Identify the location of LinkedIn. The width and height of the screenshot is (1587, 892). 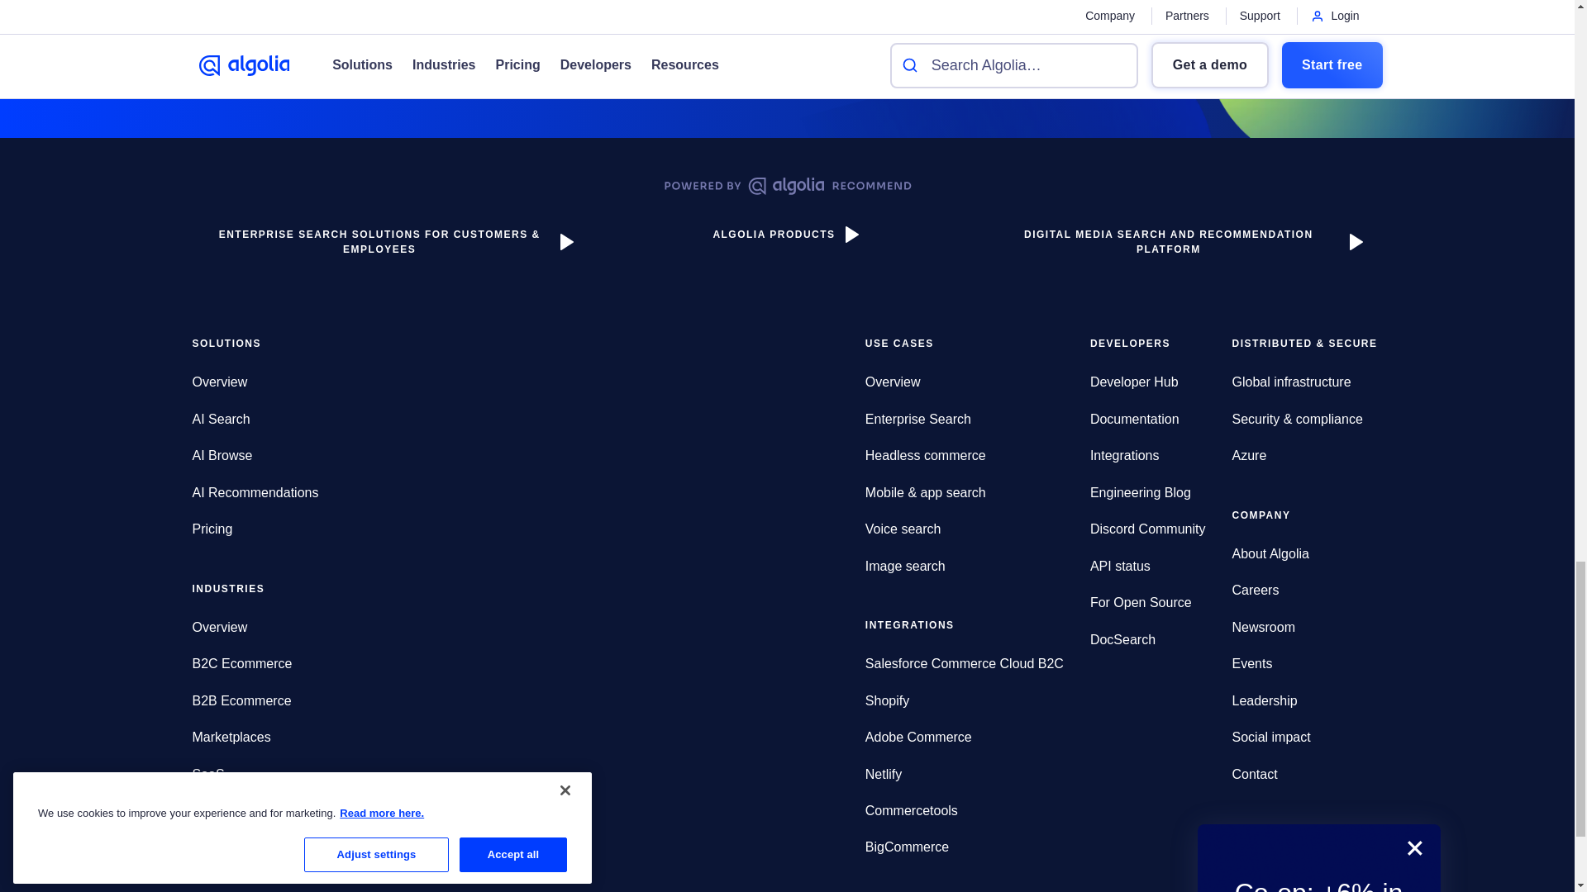
(1243, 873).